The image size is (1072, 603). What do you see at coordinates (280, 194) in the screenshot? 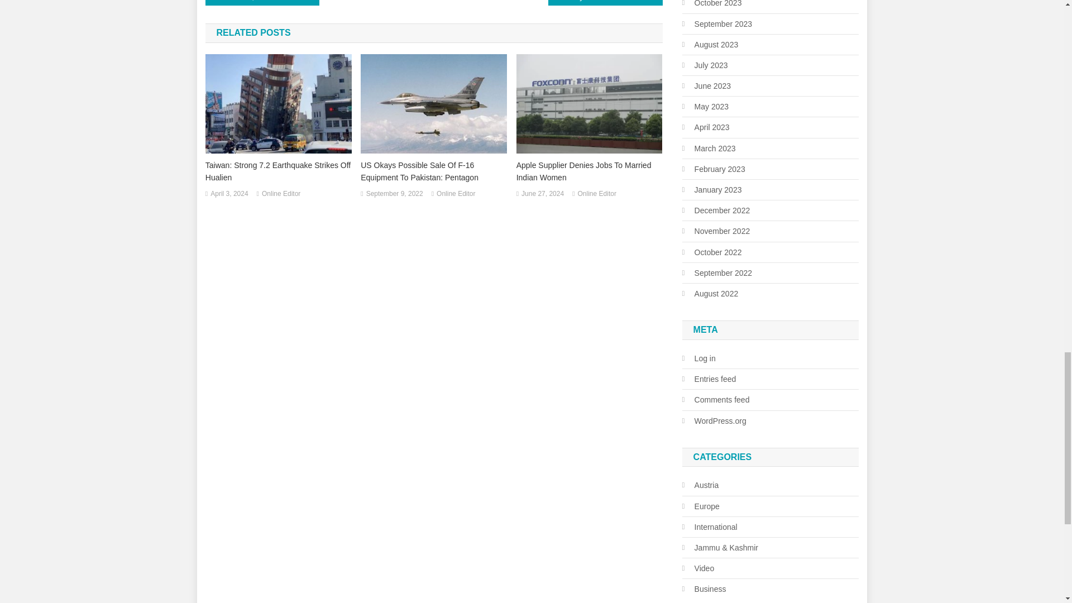
I see `Online Editor` at bounding box center [280, 194].